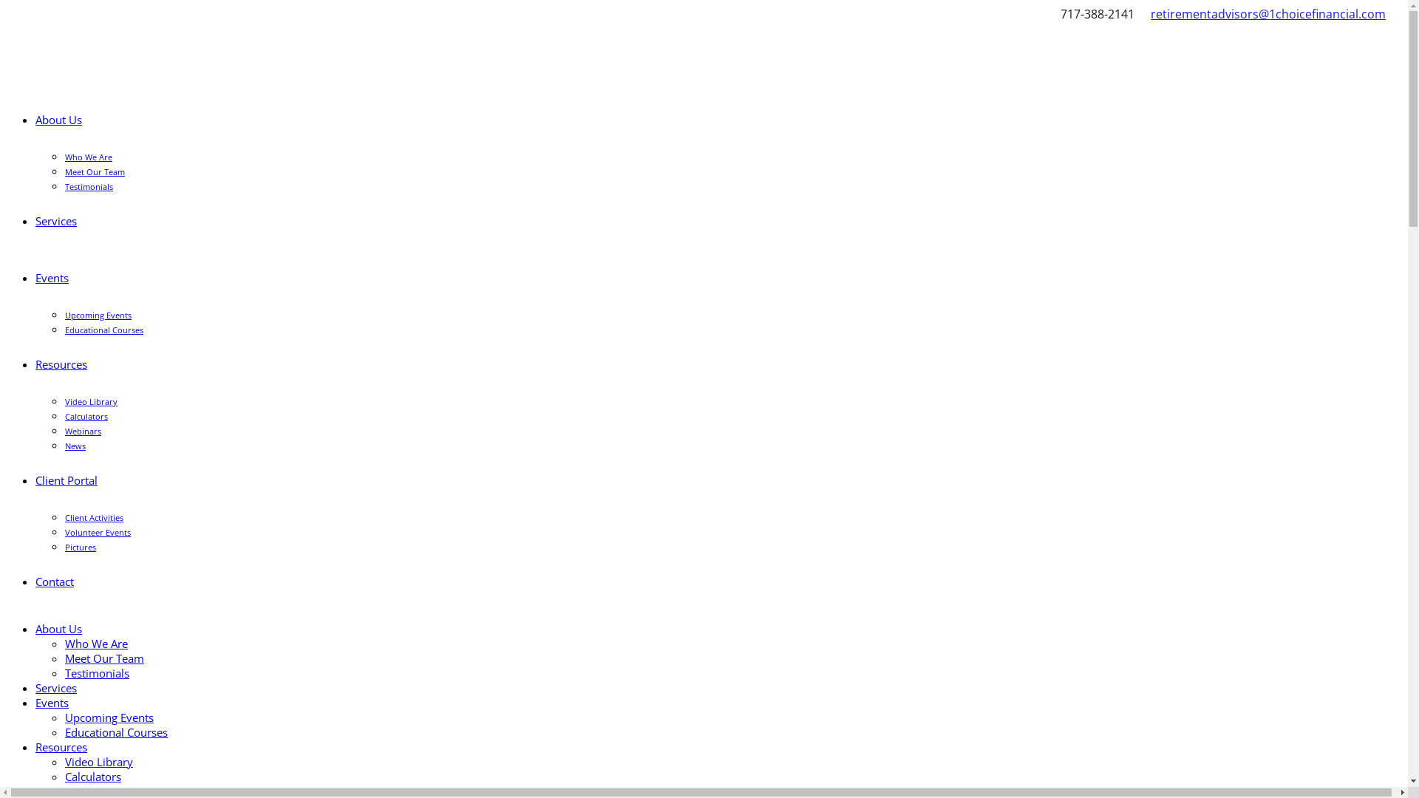  What do you see at coordinates (13, 21) in the screenshot?
I see `1st Choice Financial Services, Inc.` at bounding box center [13, 21].